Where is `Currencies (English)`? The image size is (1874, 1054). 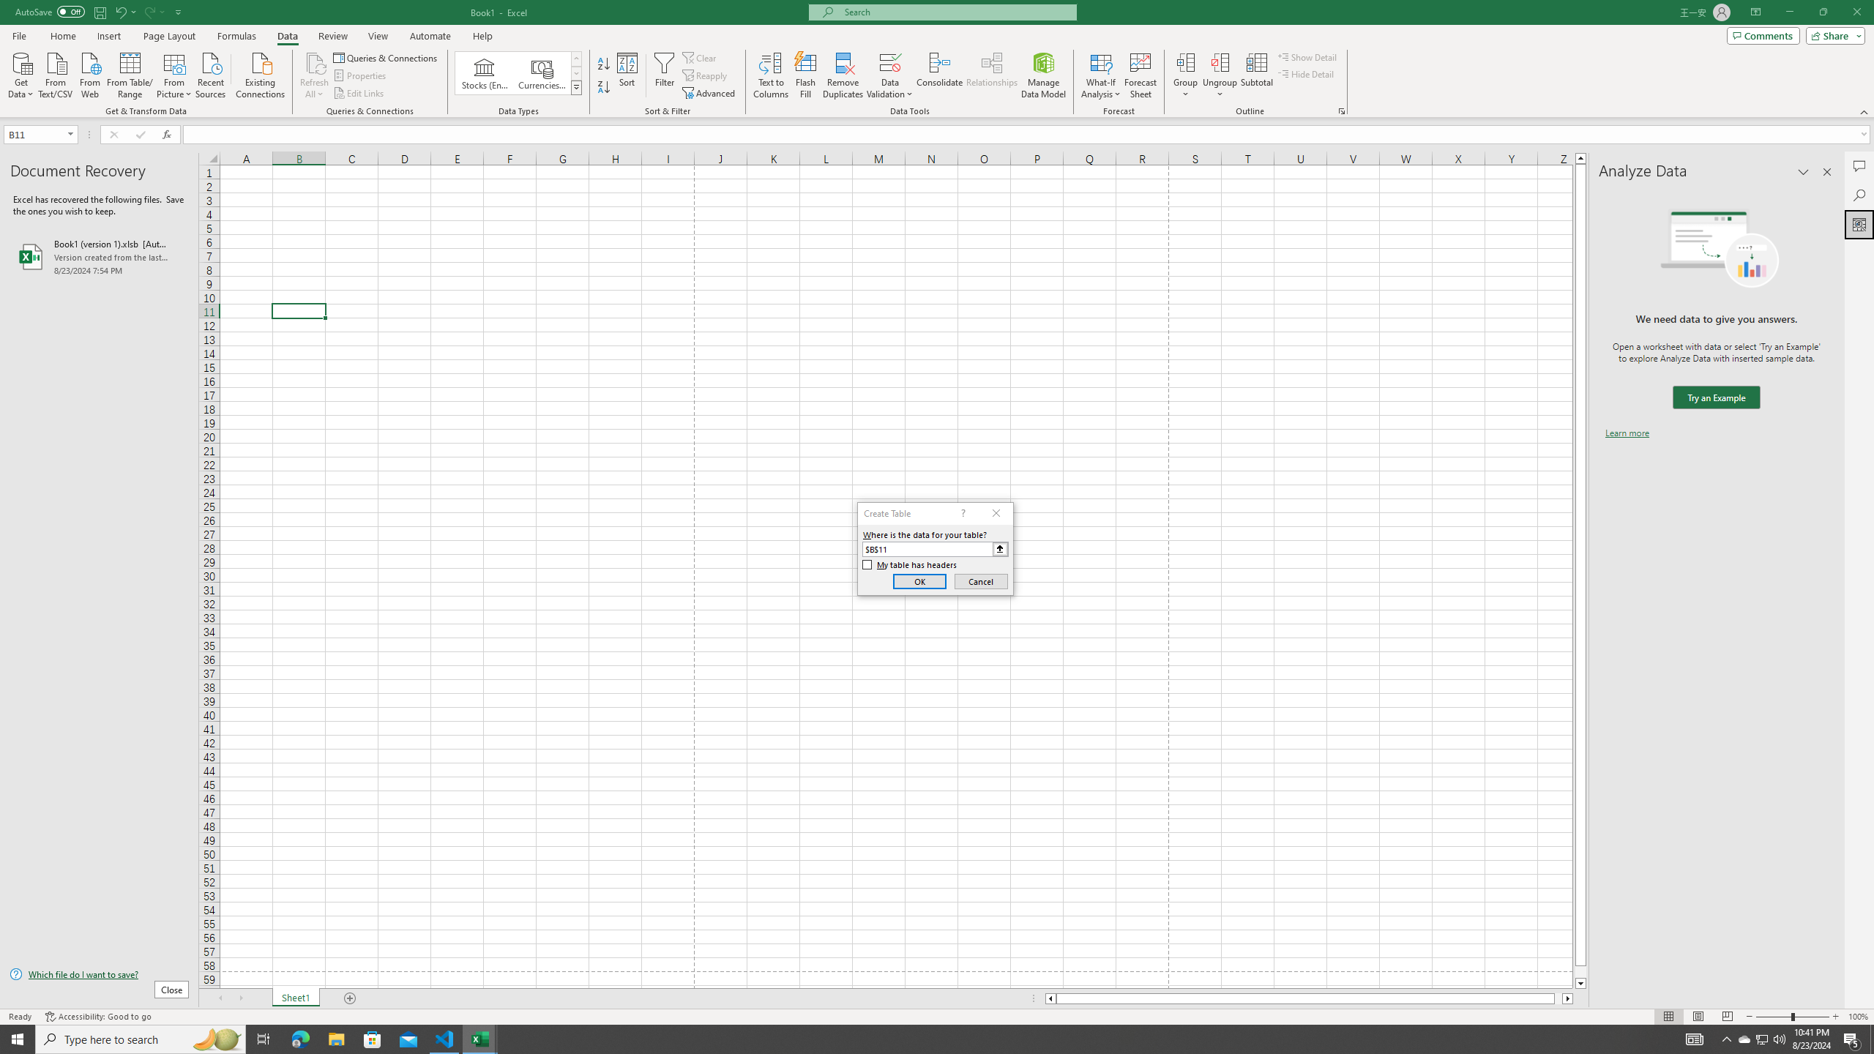
Currencies (English) is located at coordinates (542, 73).